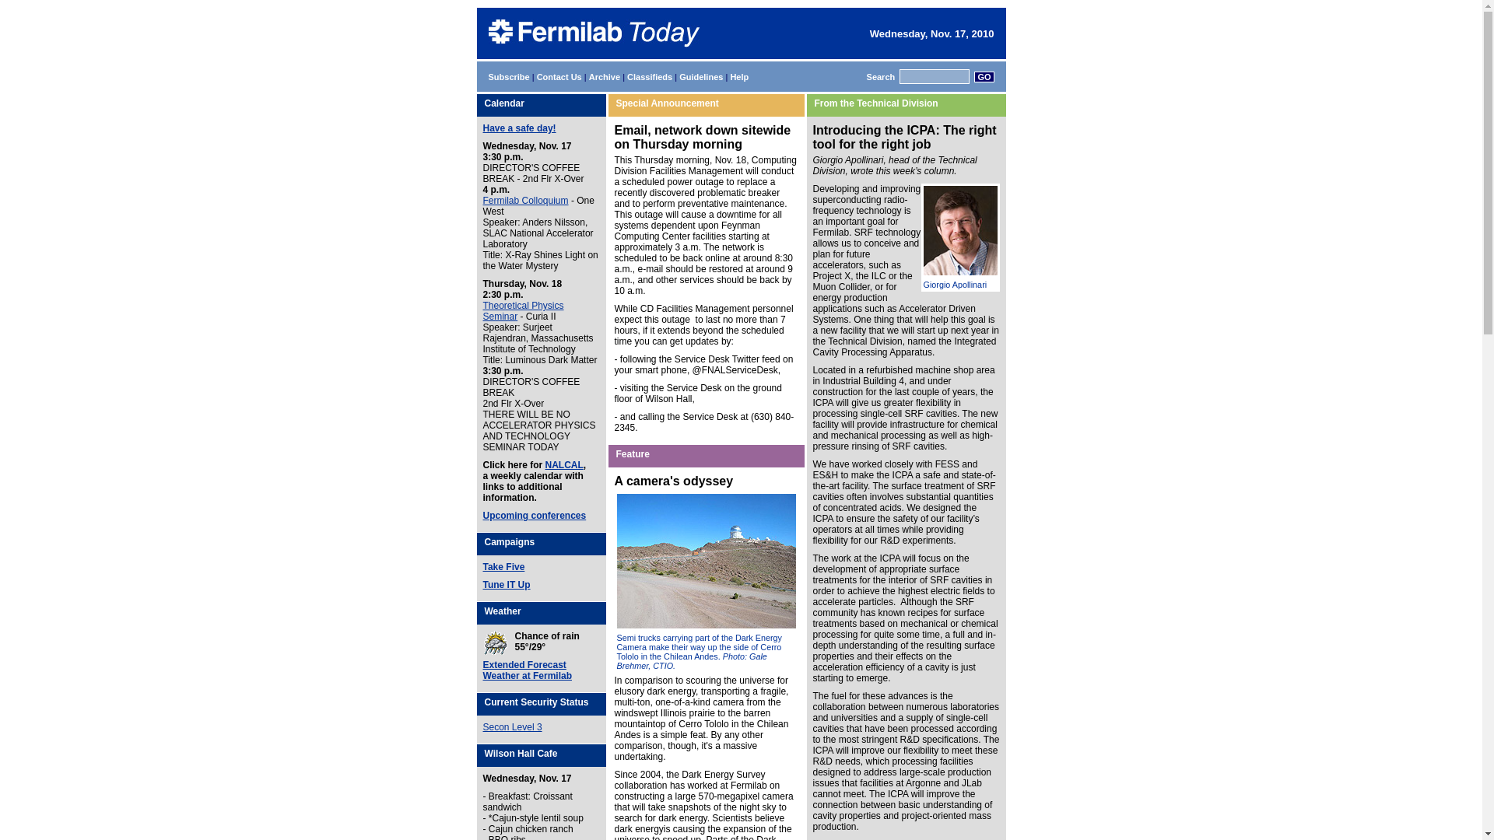  What do you see at coordinates (509, 75) in the screenshot?
I see `Subscribe` at bounding box center [509, 75].